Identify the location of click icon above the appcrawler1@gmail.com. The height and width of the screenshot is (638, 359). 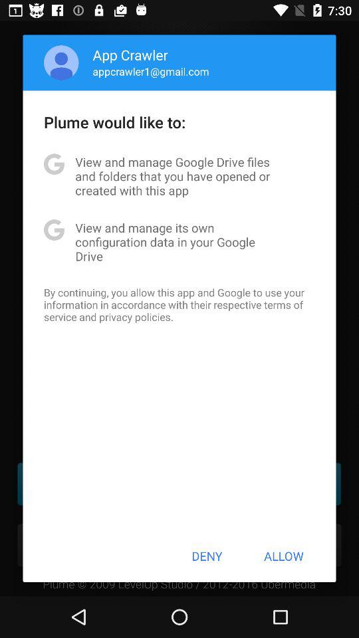
(130, 54).